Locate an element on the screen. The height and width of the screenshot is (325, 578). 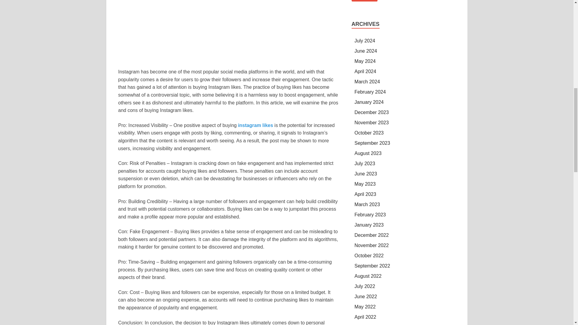
June 2024 is located at coordinates (366, 51).